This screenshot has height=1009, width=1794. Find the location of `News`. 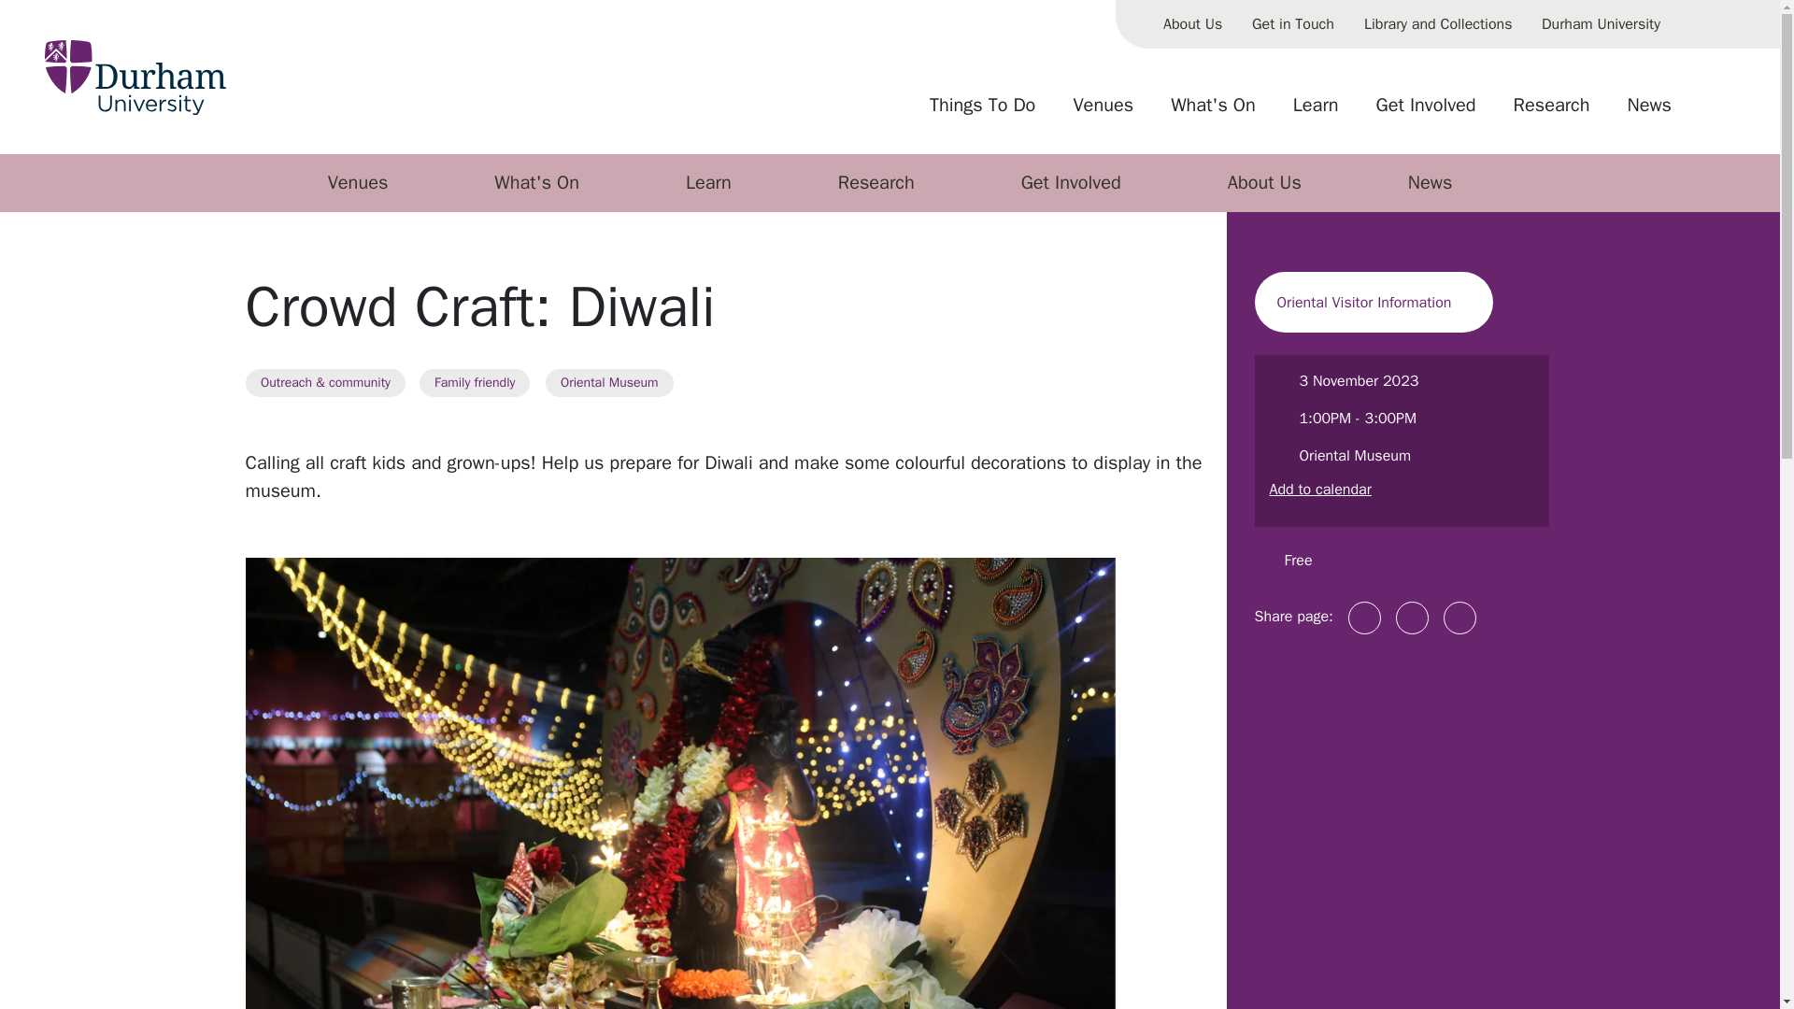

News is located at coordinates (1648, 112).